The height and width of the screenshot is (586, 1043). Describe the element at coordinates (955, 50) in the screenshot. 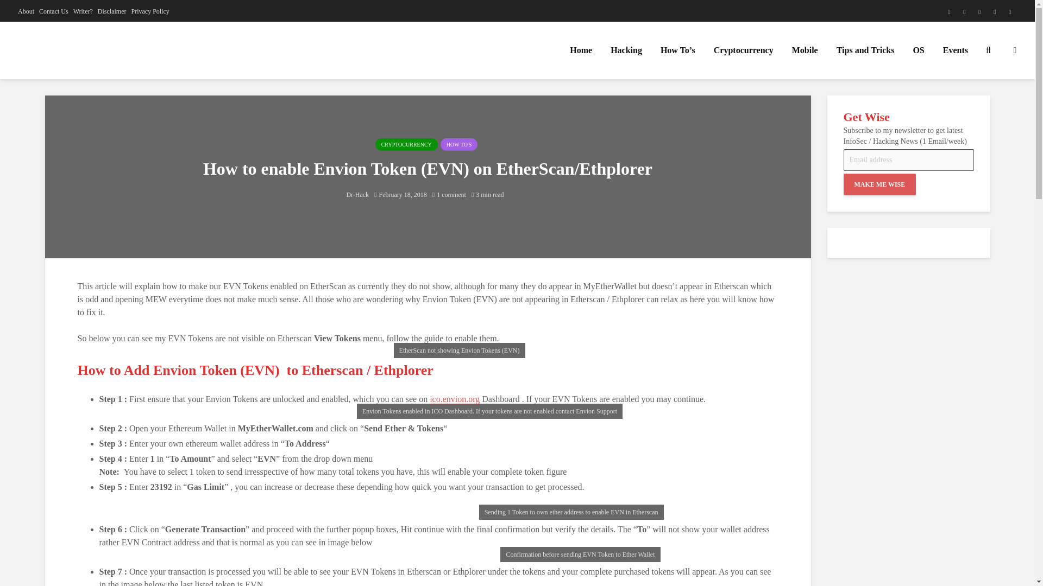

I see `Events` at that location.